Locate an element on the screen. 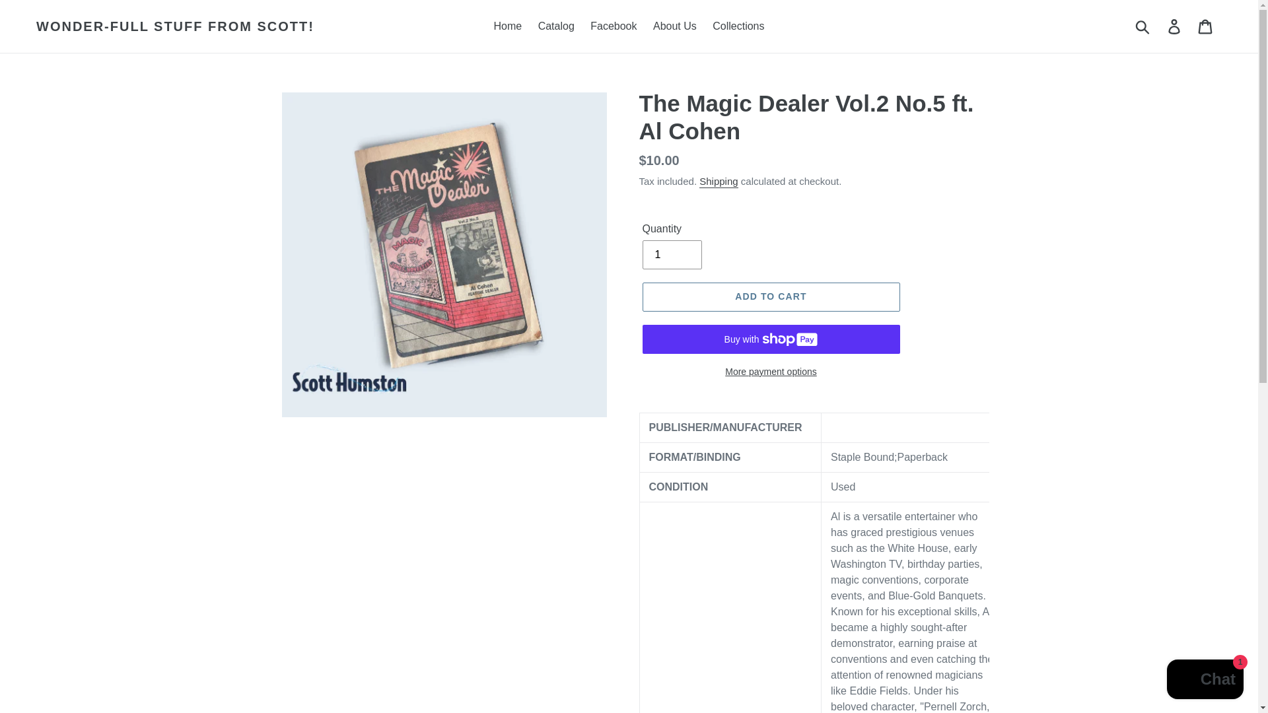  Shipping is located at coordinates (719, 182).